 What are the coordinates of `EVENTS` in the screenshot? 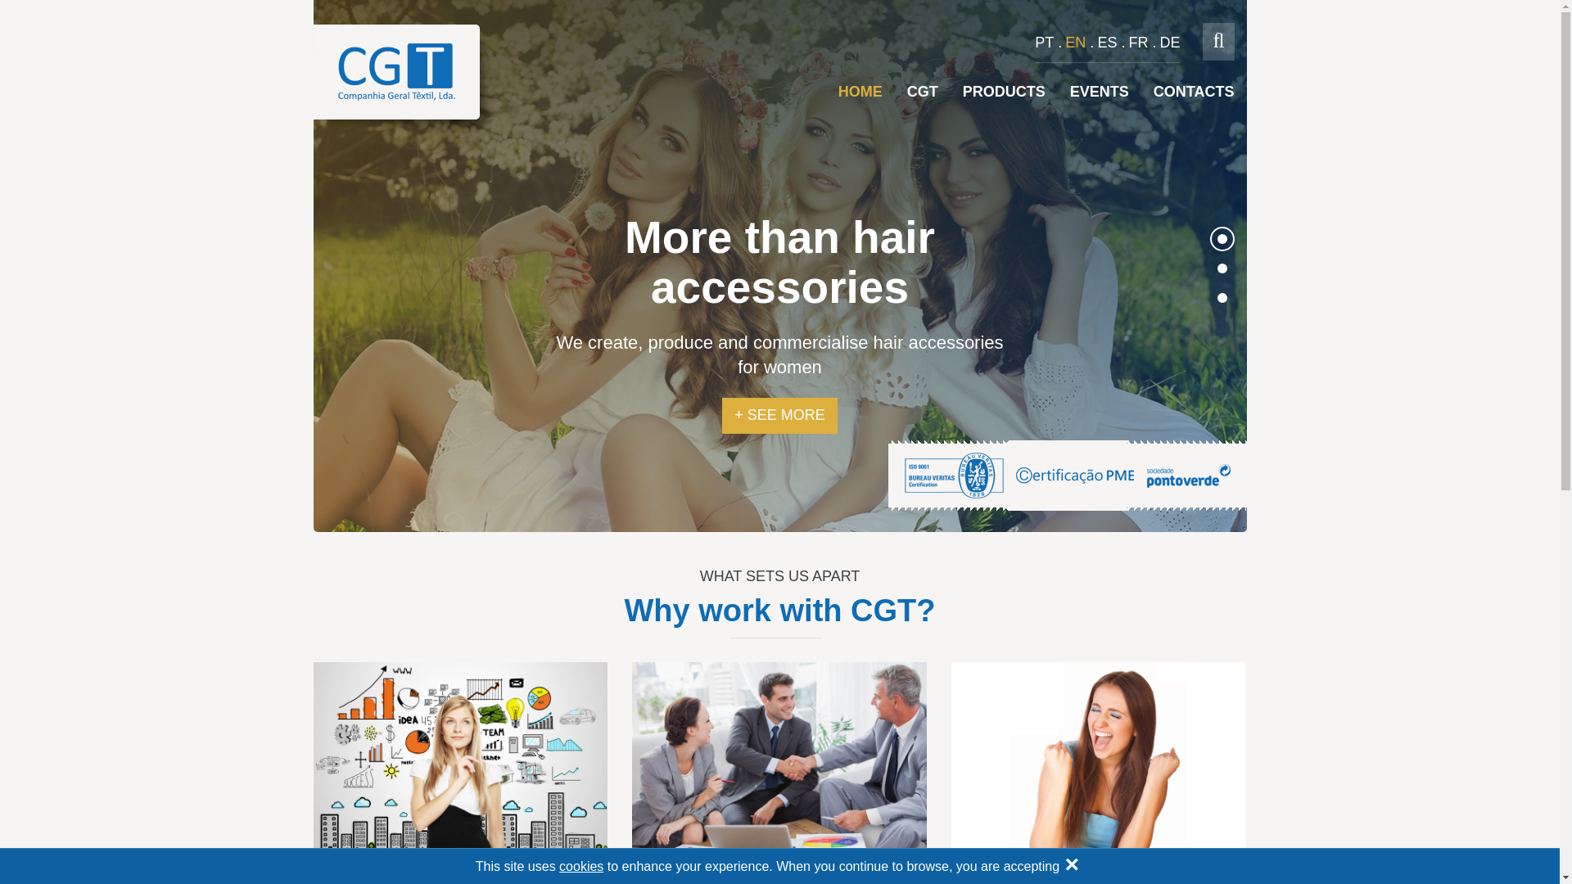 It's located at (1099, 92).